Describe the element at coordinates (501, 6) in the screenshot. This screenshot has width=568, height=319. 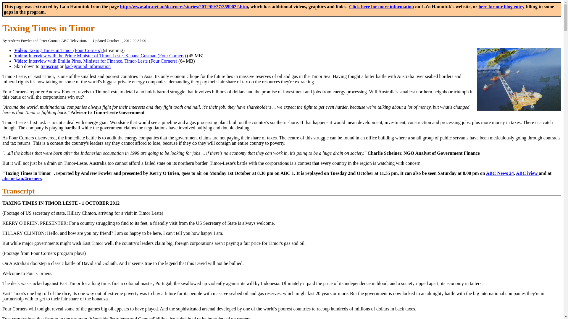
I see `here for our blog entry` at that location.